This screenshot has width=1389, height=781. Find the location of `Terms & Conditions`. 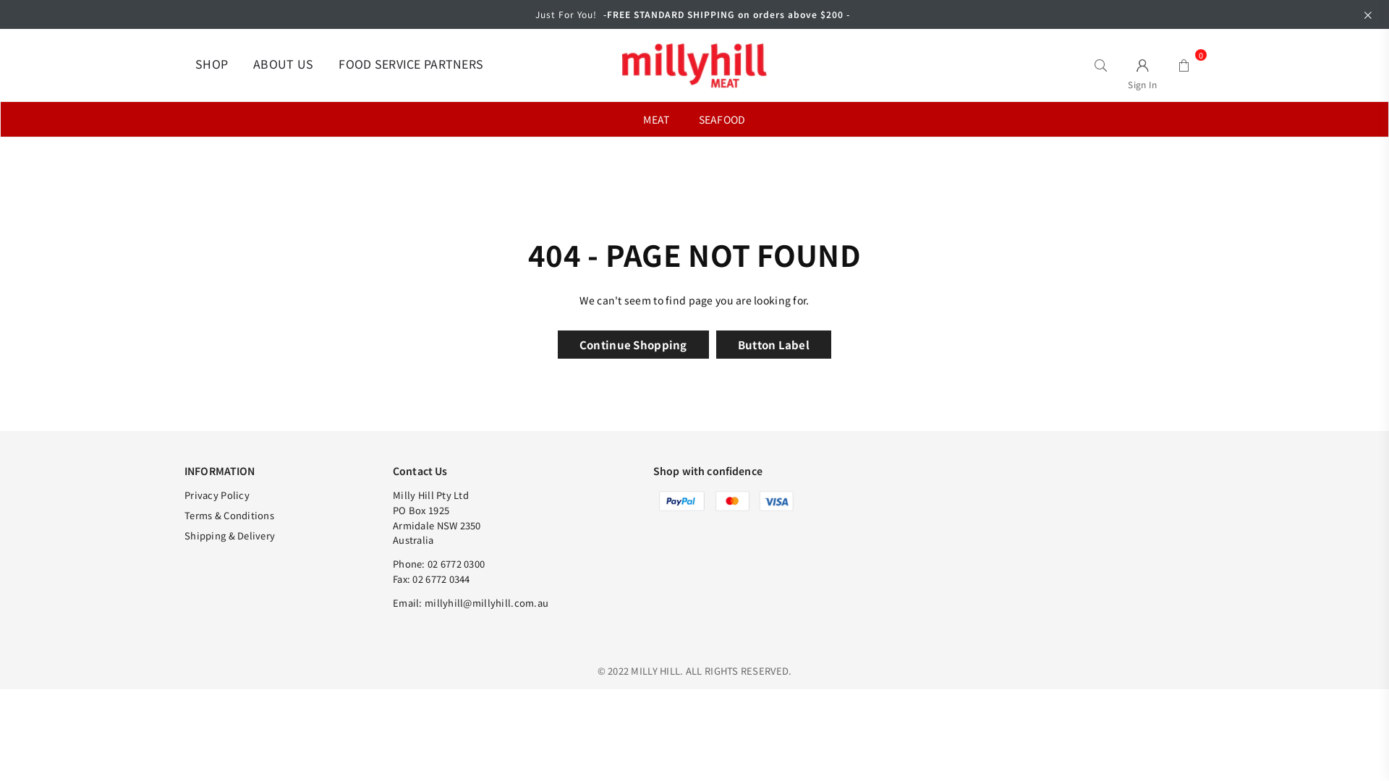

Terms & Conditions is located at coordinates (229, 515).